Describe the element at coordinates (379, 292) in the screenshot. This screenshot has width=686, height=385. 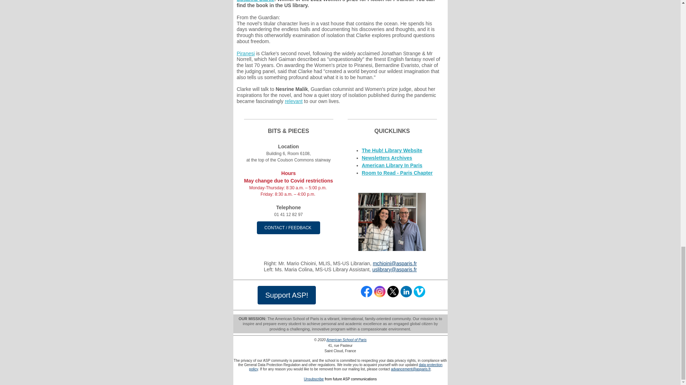
I see `Instagram` at that location.